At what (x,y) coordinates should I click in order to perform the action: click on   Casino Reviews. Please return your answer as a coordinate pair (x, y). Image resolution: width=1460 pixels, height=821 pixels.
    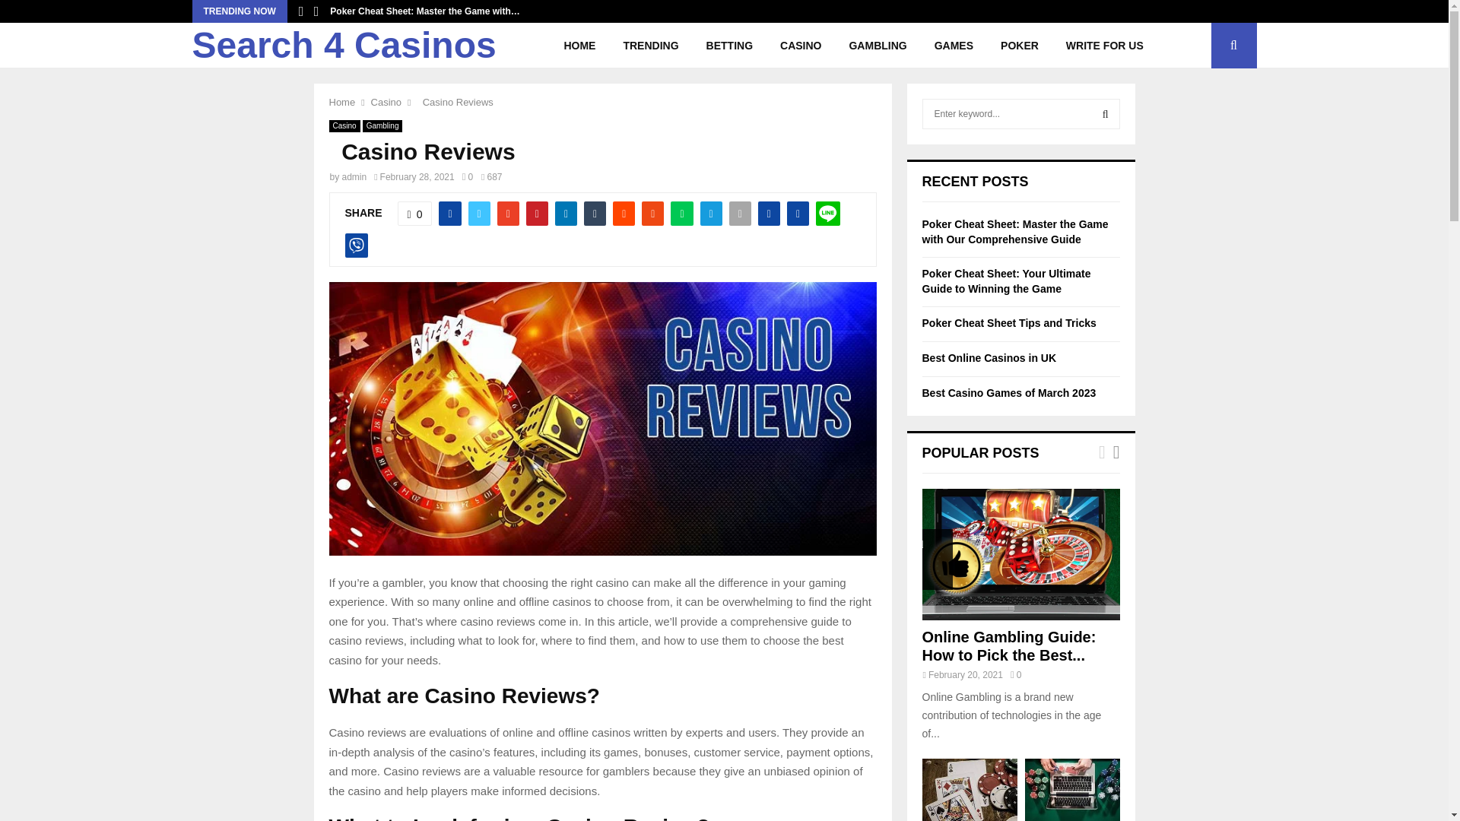
    Looking at the image, I should click on (455, 102).